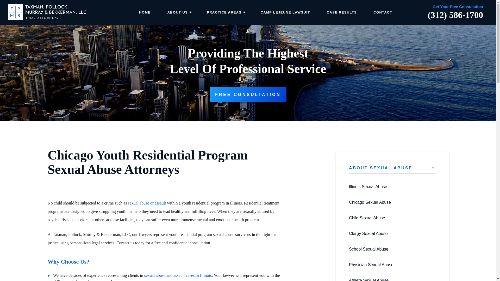  Describe the element at coordinates (145, 12) in the screenshot. I see `HOME` at that location.